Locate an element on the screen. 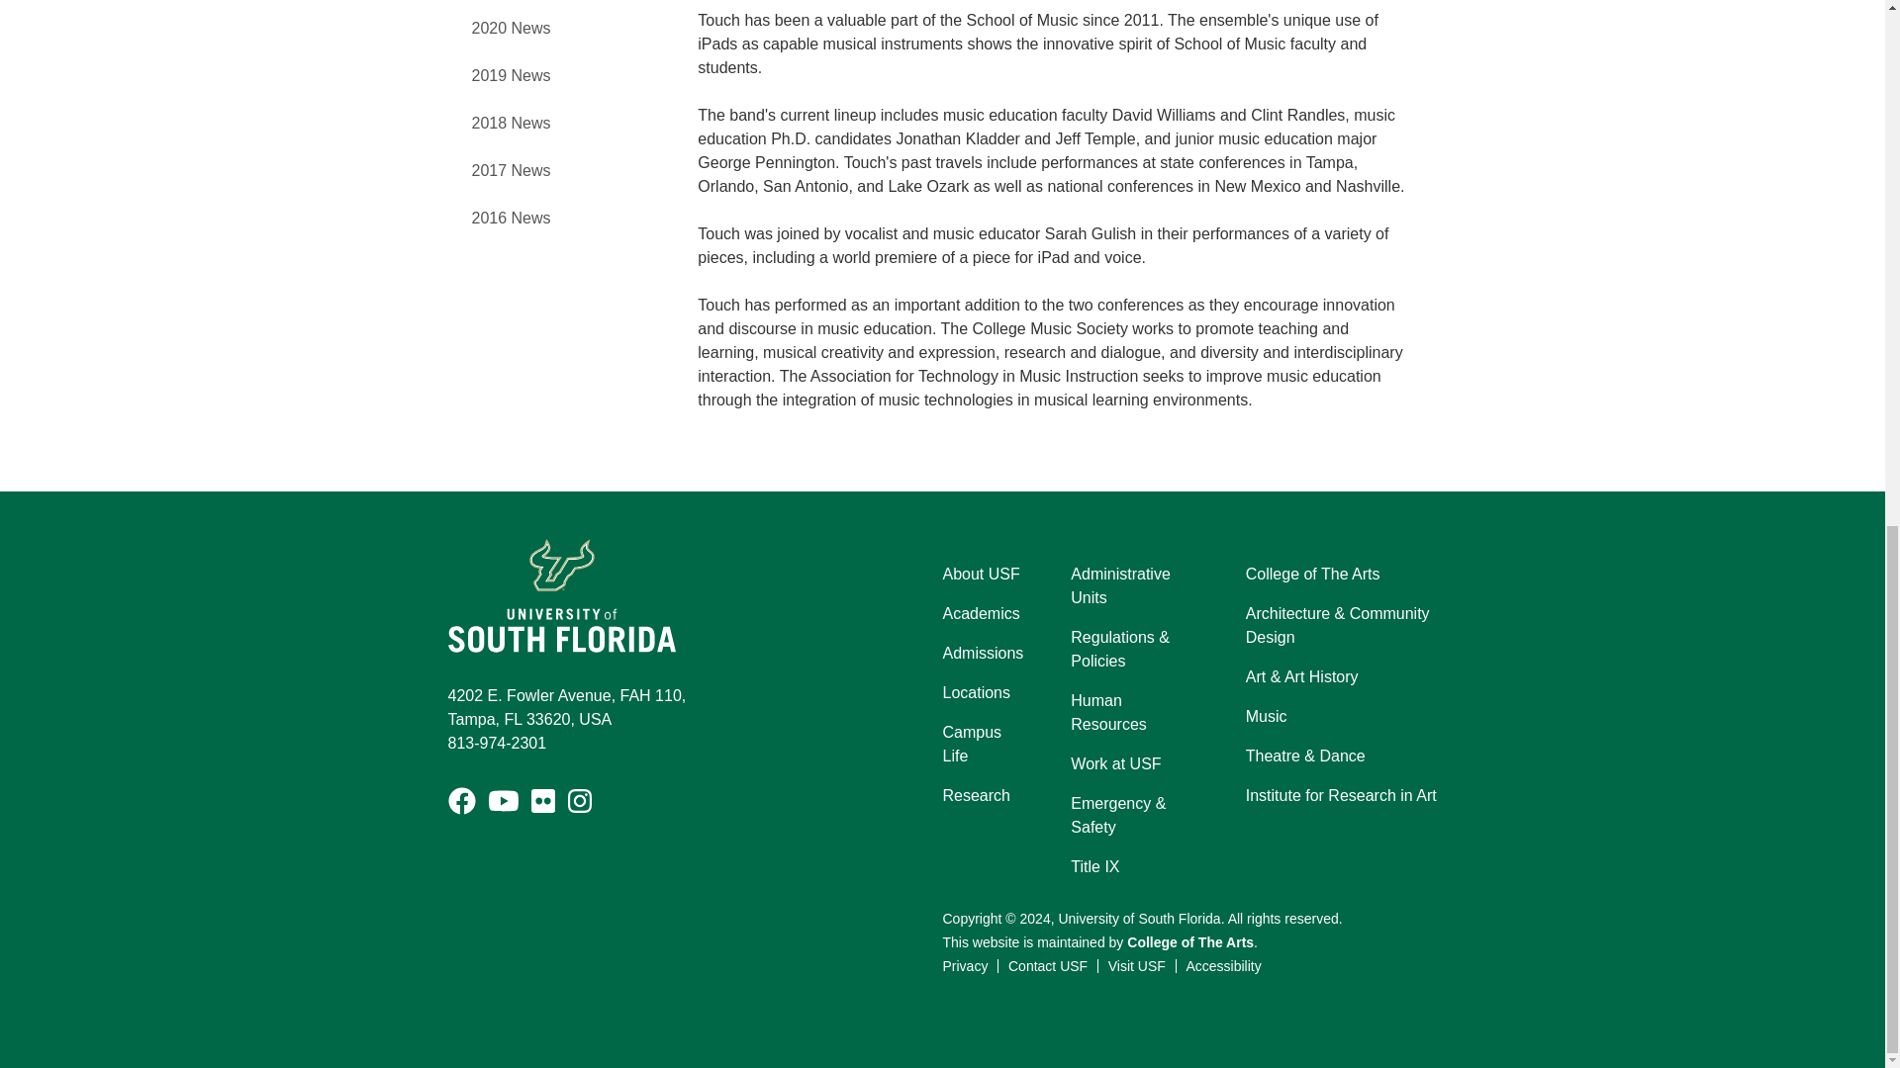  Academics is located at coordinates (980, 613).